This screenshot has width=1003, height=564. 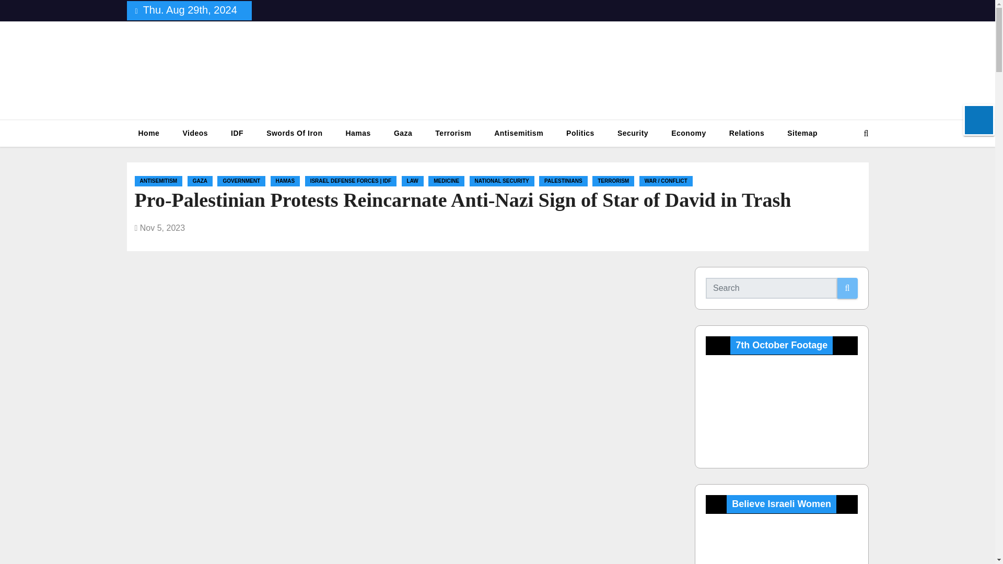 I want to click on Sitemap, so click(x=802, y=133).